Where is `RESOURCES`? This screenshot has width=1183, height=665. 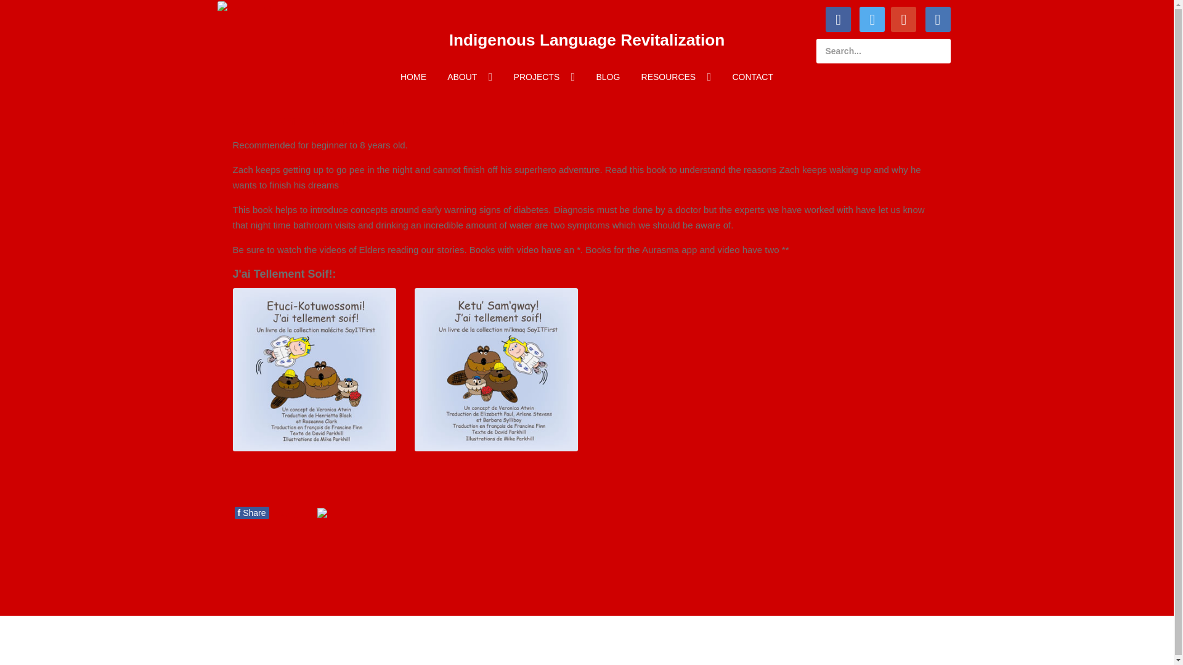 RESOURCES is located at coordinates (676, 77).